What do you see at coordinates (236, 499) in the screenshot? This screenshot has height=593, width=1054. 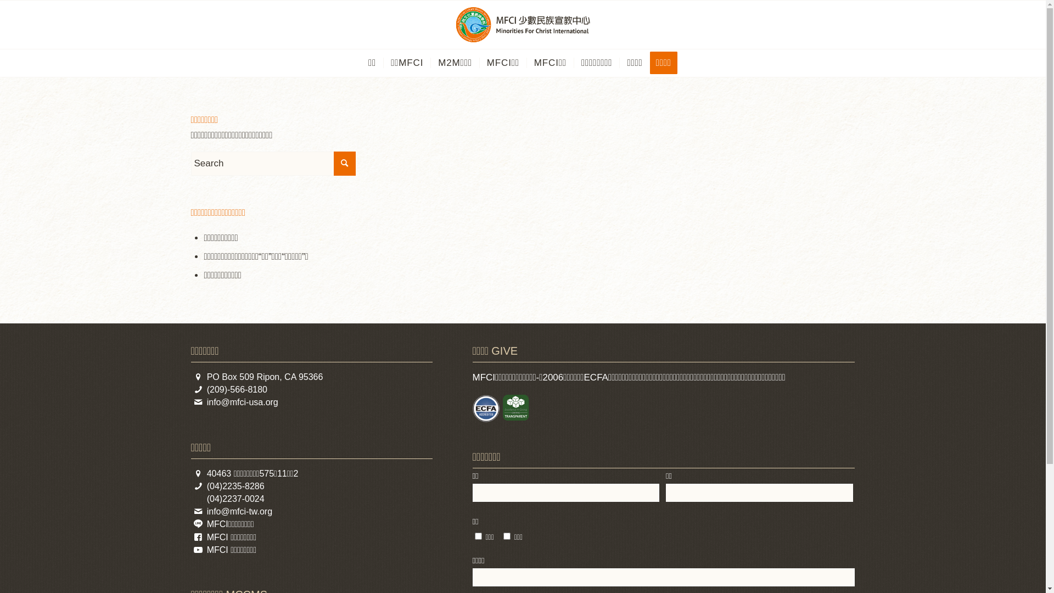 I see `(04)2237-0024` at bounding box center [236, 499].